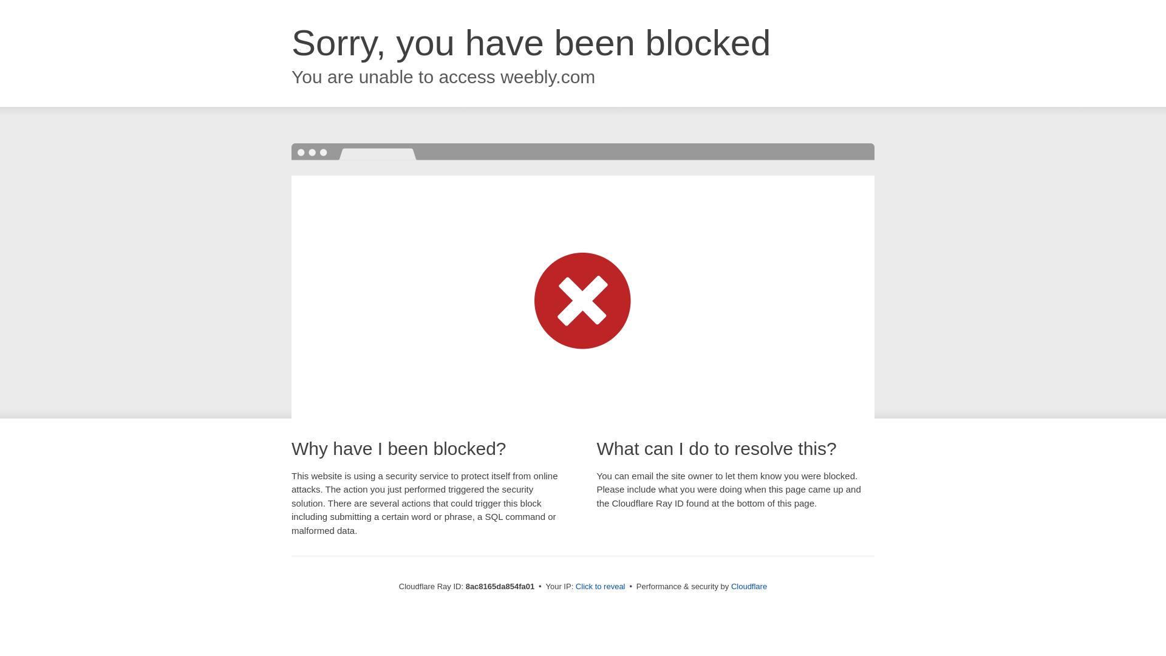 This screenshot has height=656, width=1166. I want to click on Click to reveal, so click(600, 587).